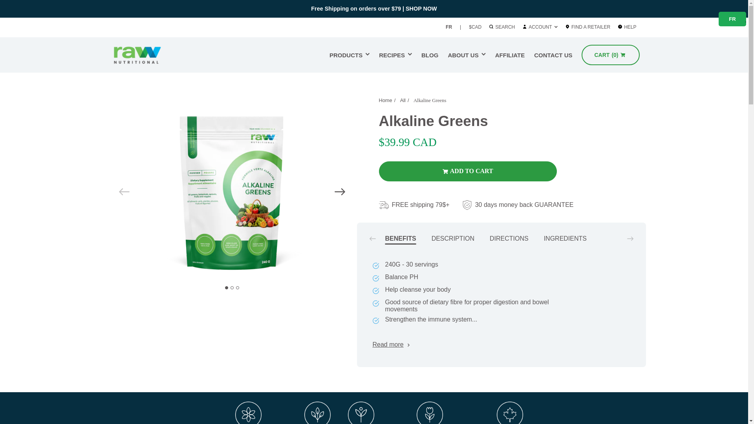 This screenshot has height=424, width=754. What do you see at coordinates (540, 27) in the screenshot?
I see `EXPAND` at bounding box center [540, 27].